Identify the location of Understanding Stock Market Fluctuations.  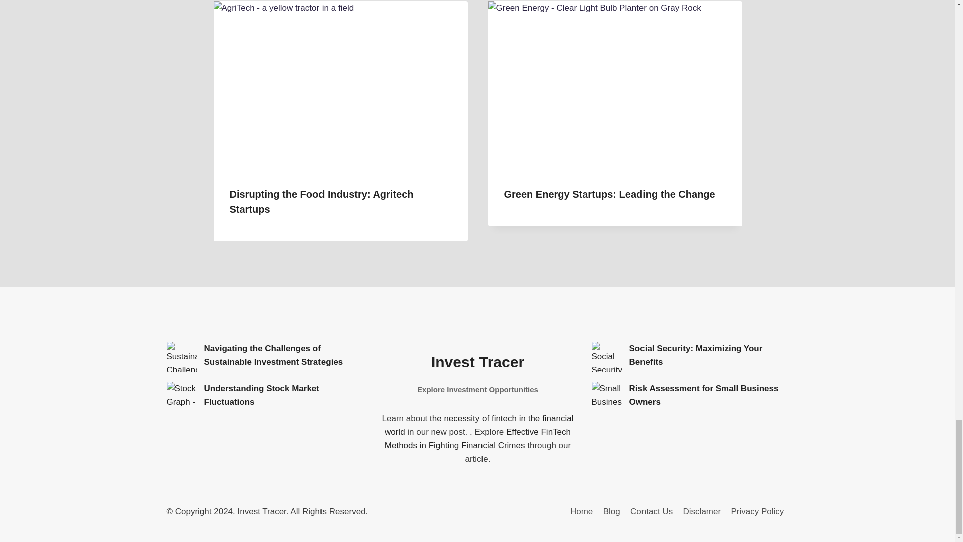
(182, 396).